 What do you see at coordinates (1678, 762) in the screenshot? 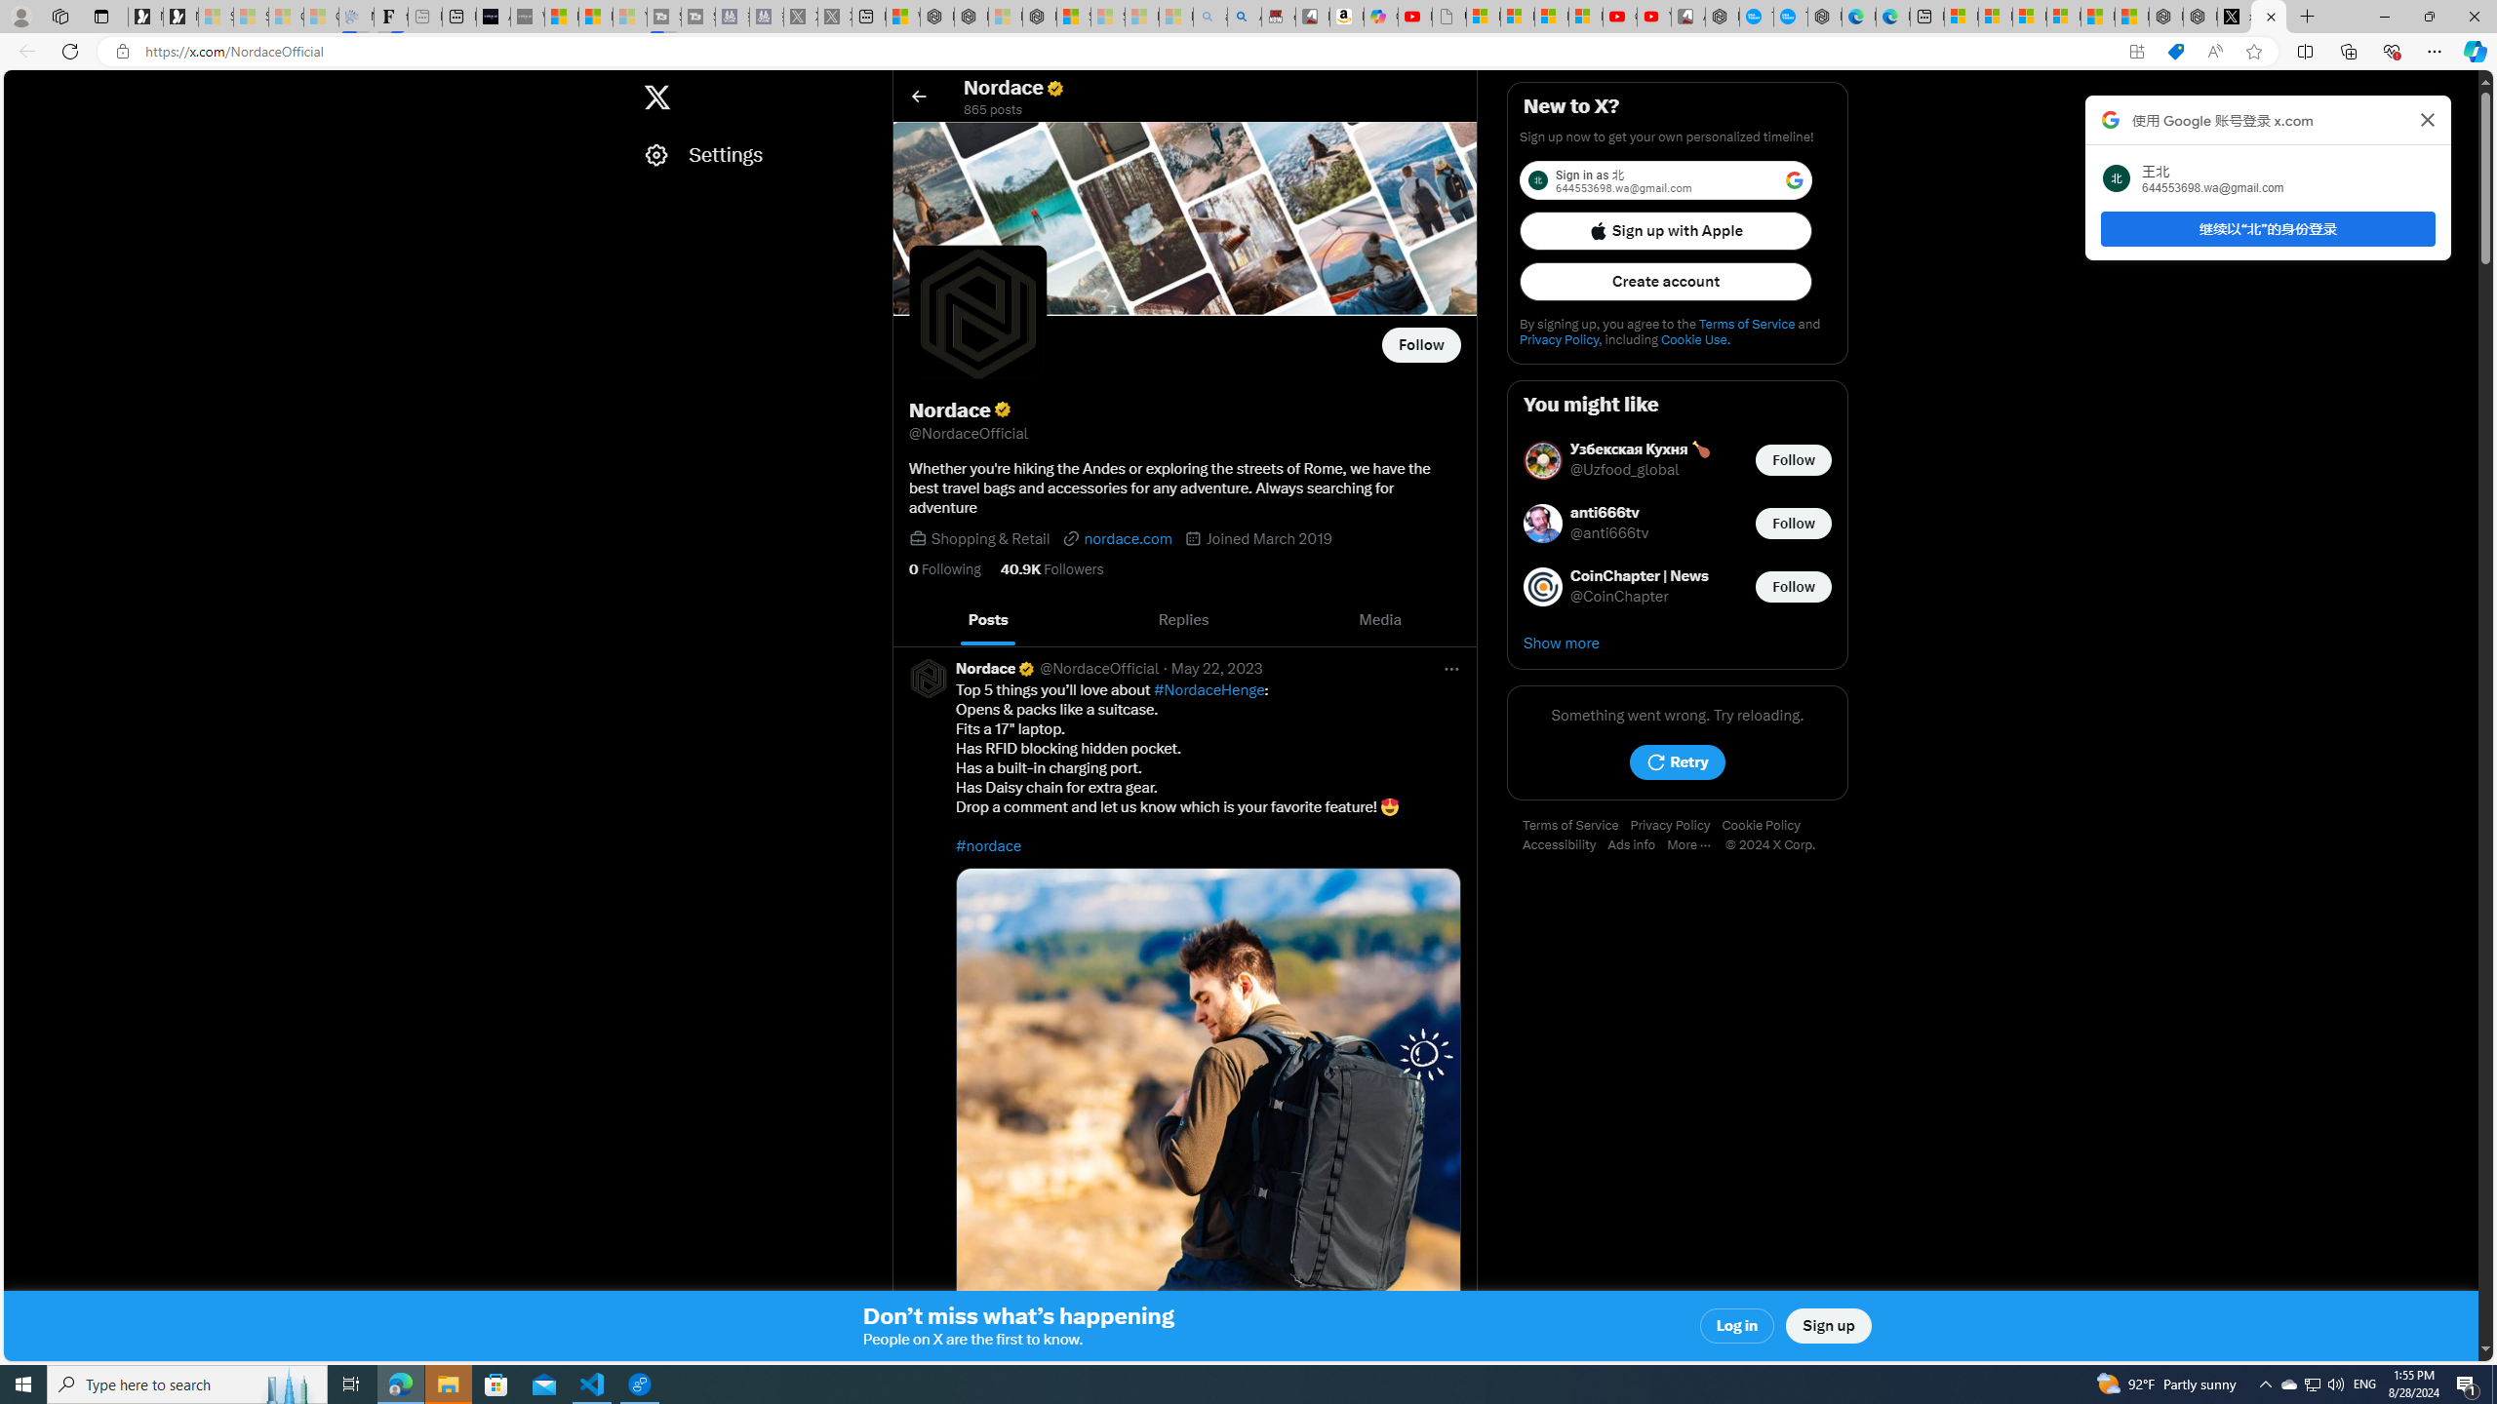
I see `Retry` at bounding box center [1678, 762].